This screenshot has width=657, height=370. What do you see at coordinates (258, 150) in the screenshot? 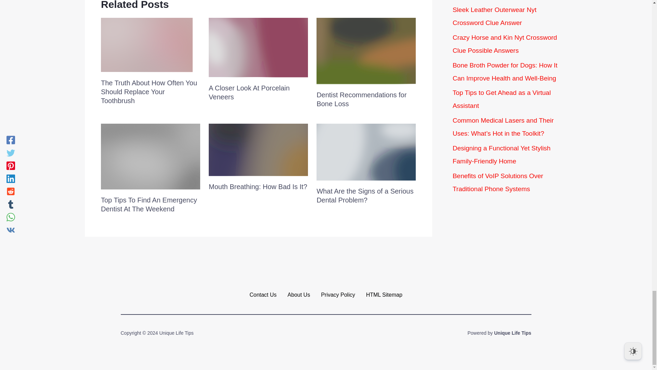
I see `istockphoto 1225328904 612x612 1` at bounding box center [258, 150].